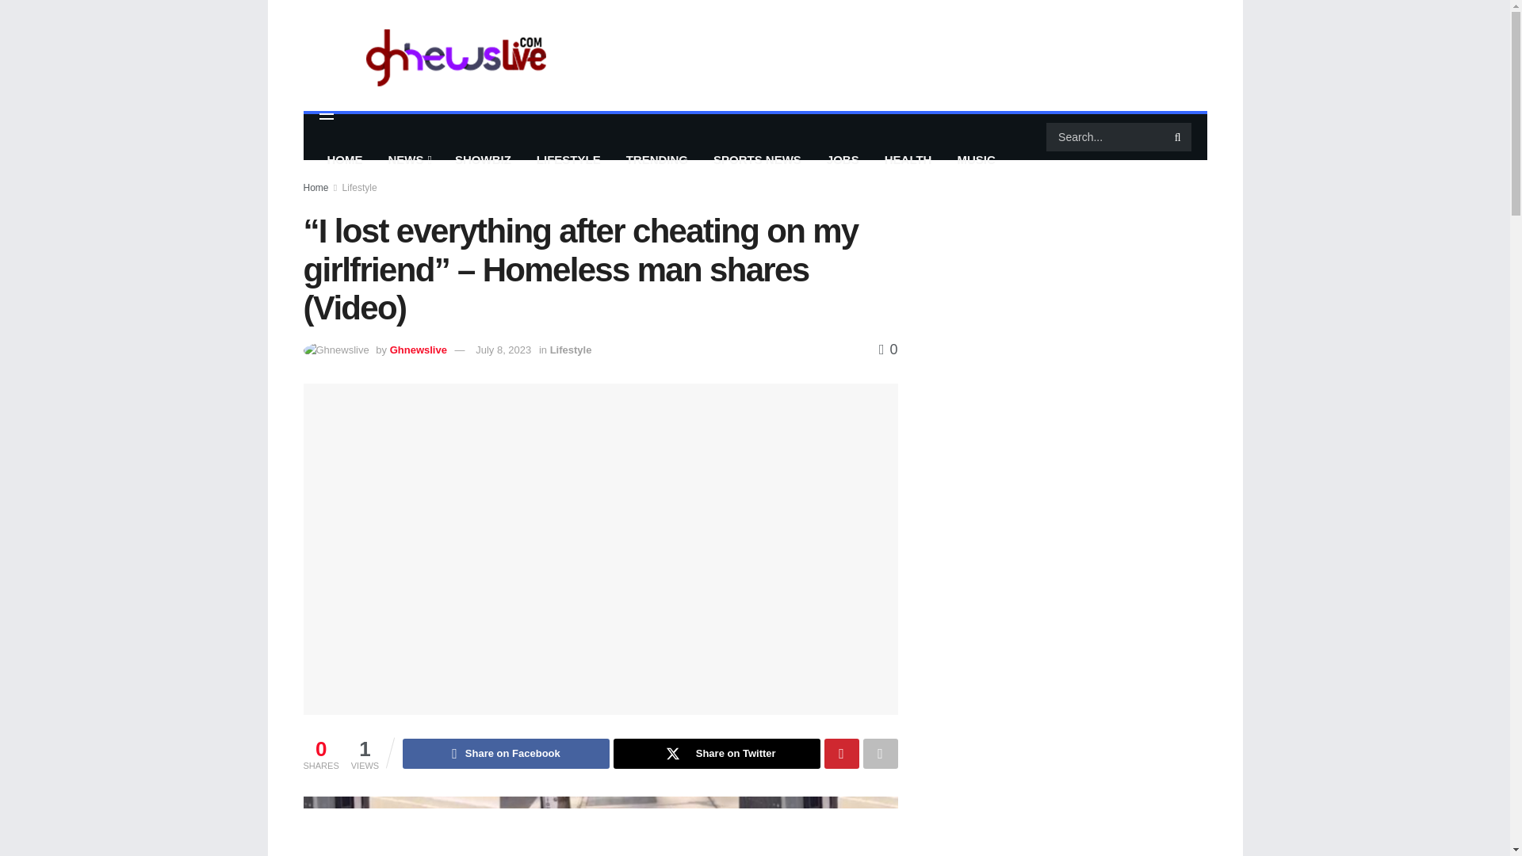  I want to click on SPORTS NEWS, so click(757, 160).